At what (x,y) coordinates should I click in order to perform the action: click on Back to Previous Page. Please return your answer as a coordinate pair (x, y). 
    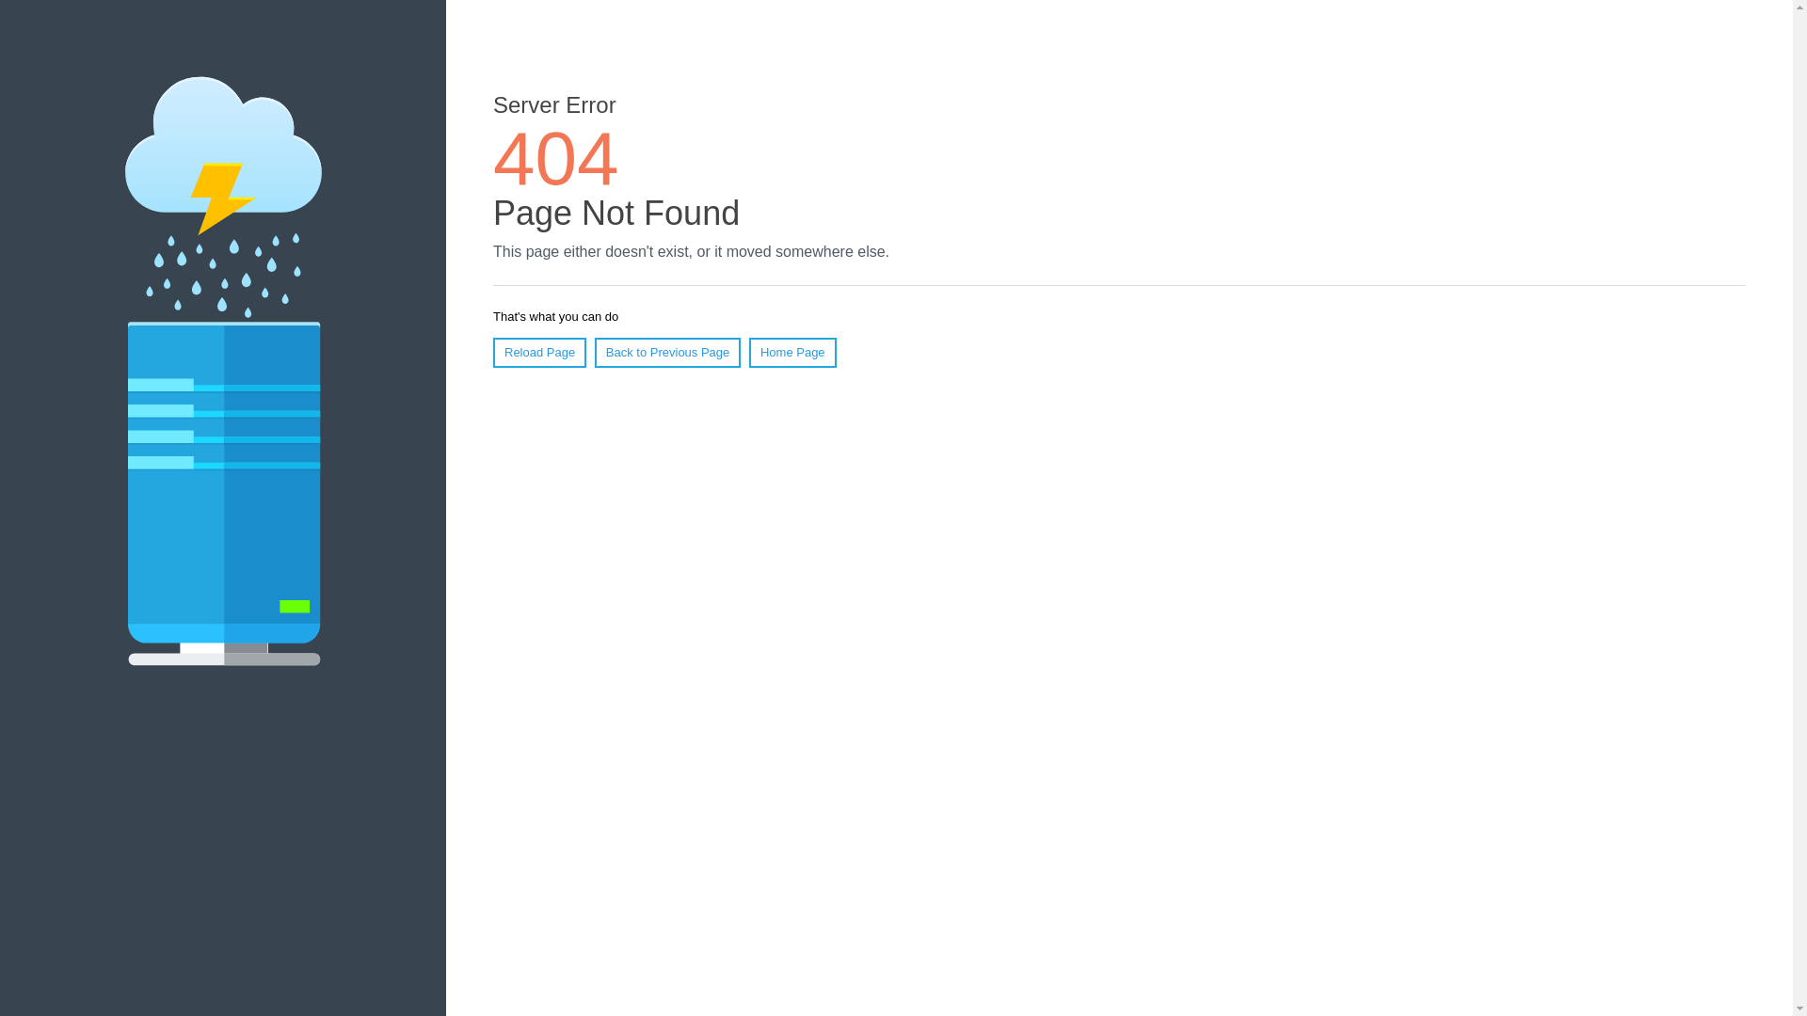
    Looking at the image, I should click on (668, 353).